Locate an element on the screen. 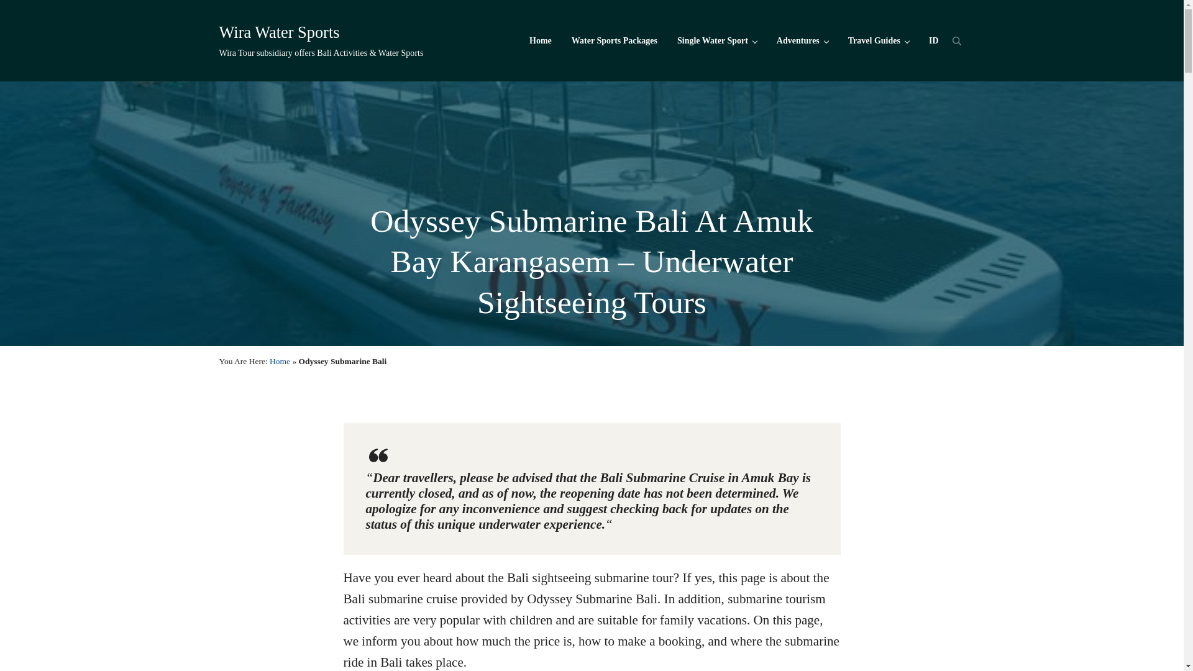 Image resolution: width=1193 pixels, height=671 pixels. Tanjung Benoa Water Sports is located at coordinates (717, 40).